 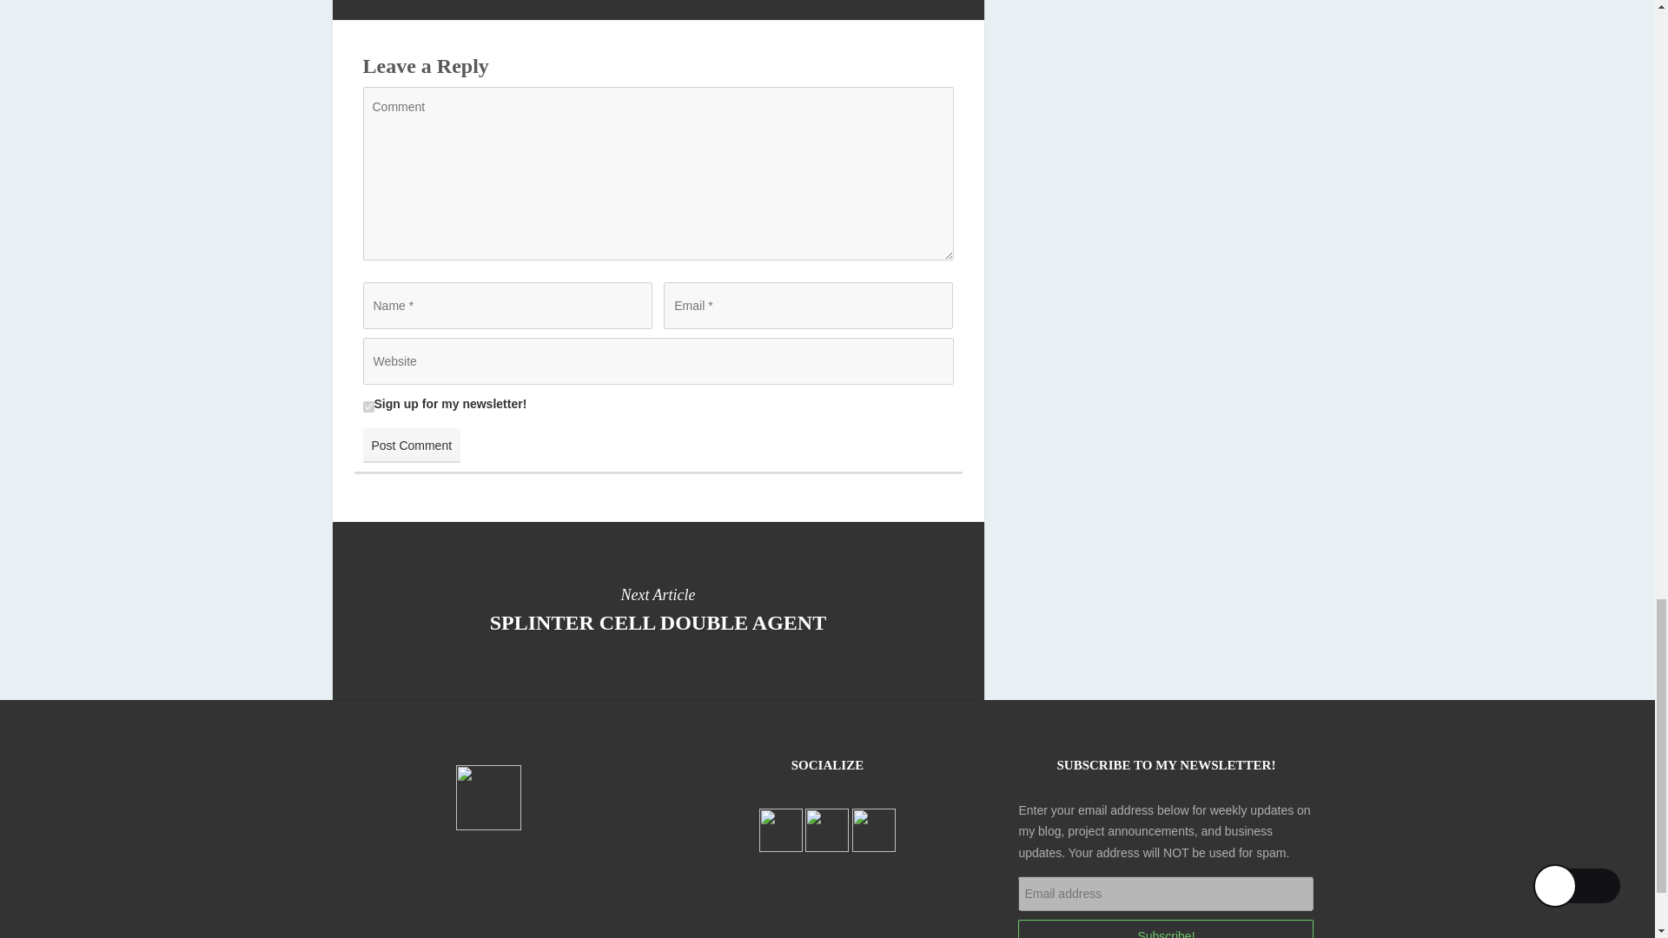 What do you see at coordinates (412, 445) in the screenshot?
I see `1` at bounding box center [412, 445].